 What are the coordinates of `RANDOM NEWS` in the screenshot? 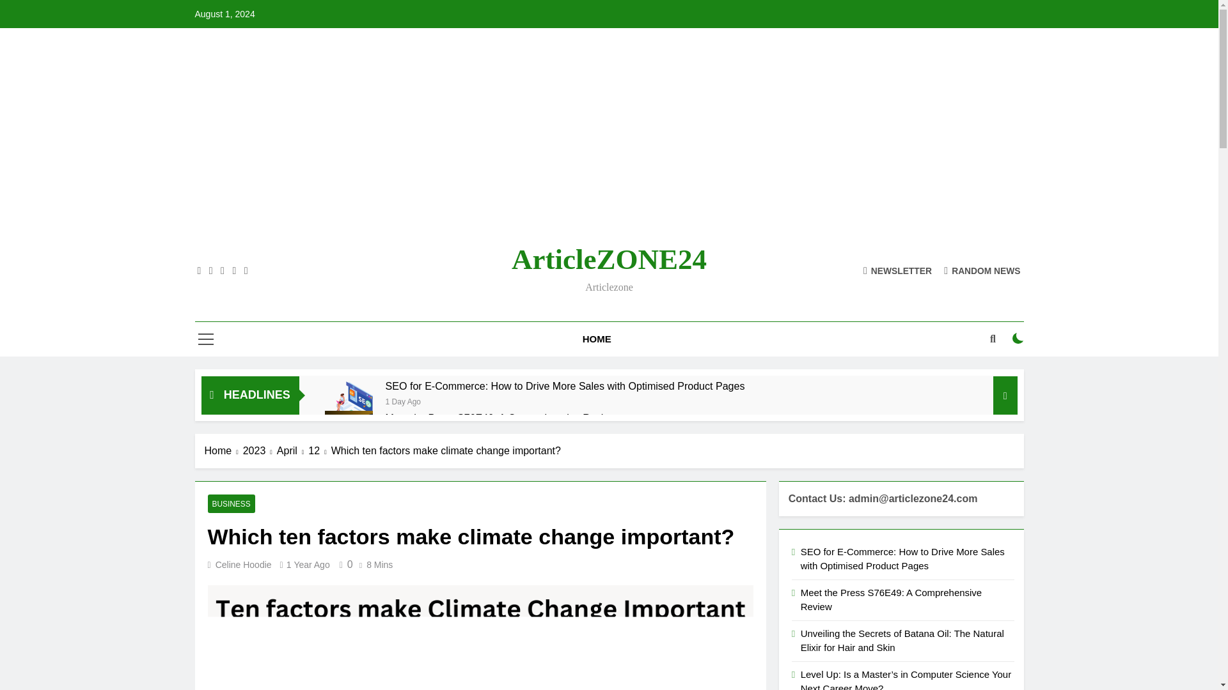 It's located at (982, 78).